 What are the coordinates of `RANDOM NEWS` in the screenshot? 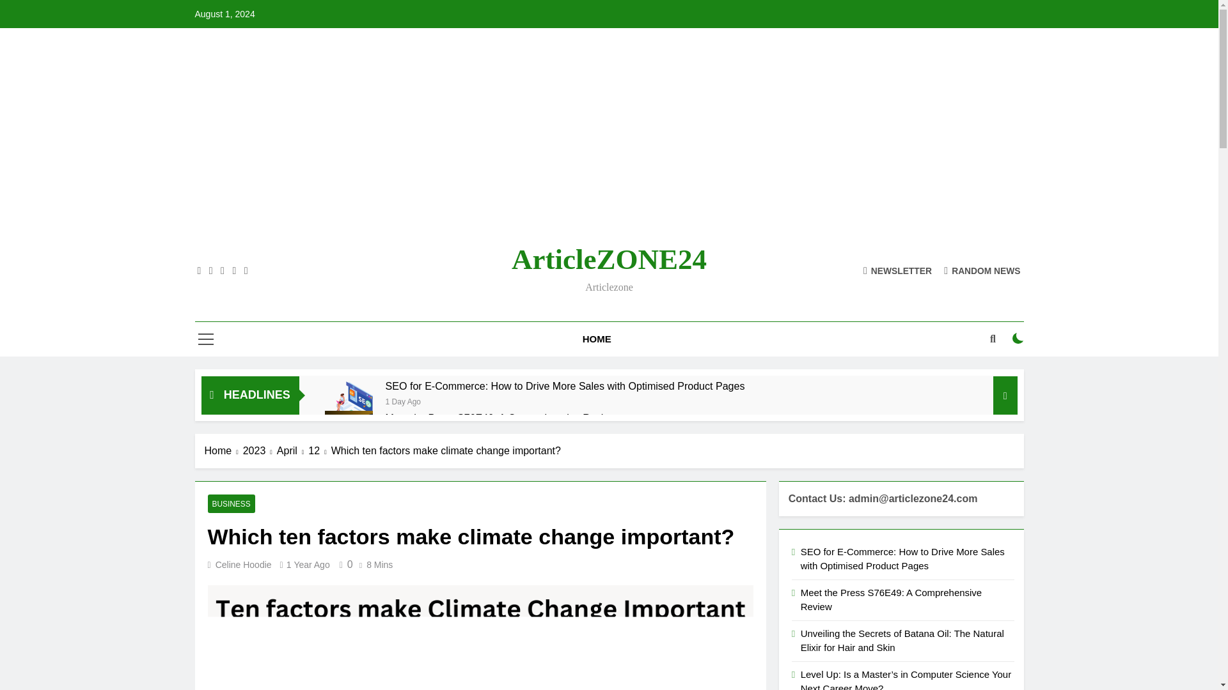 It's located at (982, 78).